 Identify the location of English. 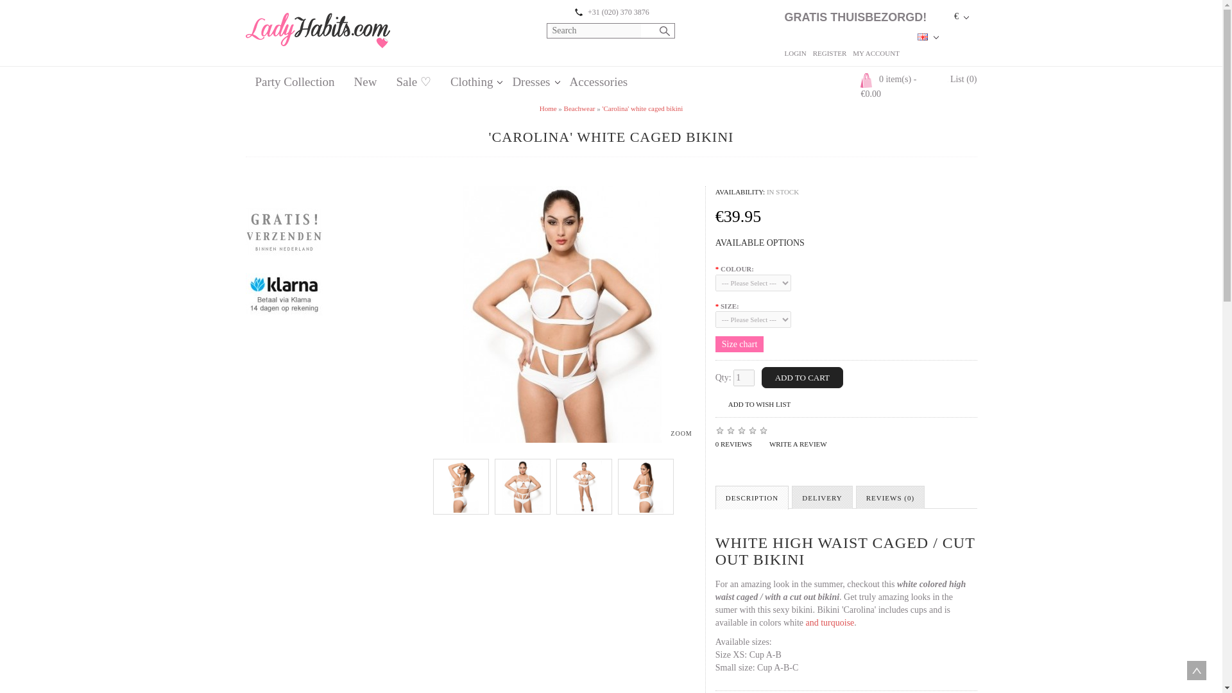
(923, 36).